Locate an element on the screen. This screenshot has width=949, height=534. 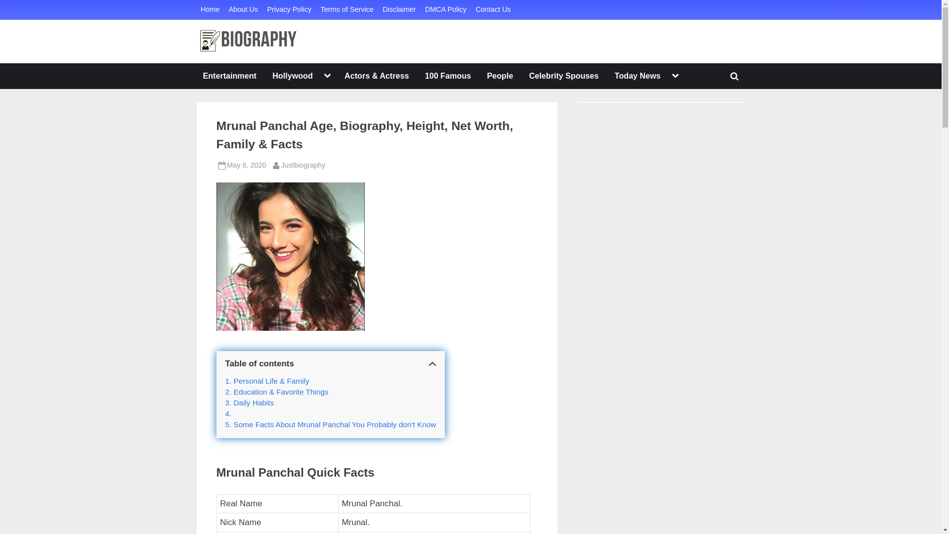
JustBiography is located at coordinates (210, 10).